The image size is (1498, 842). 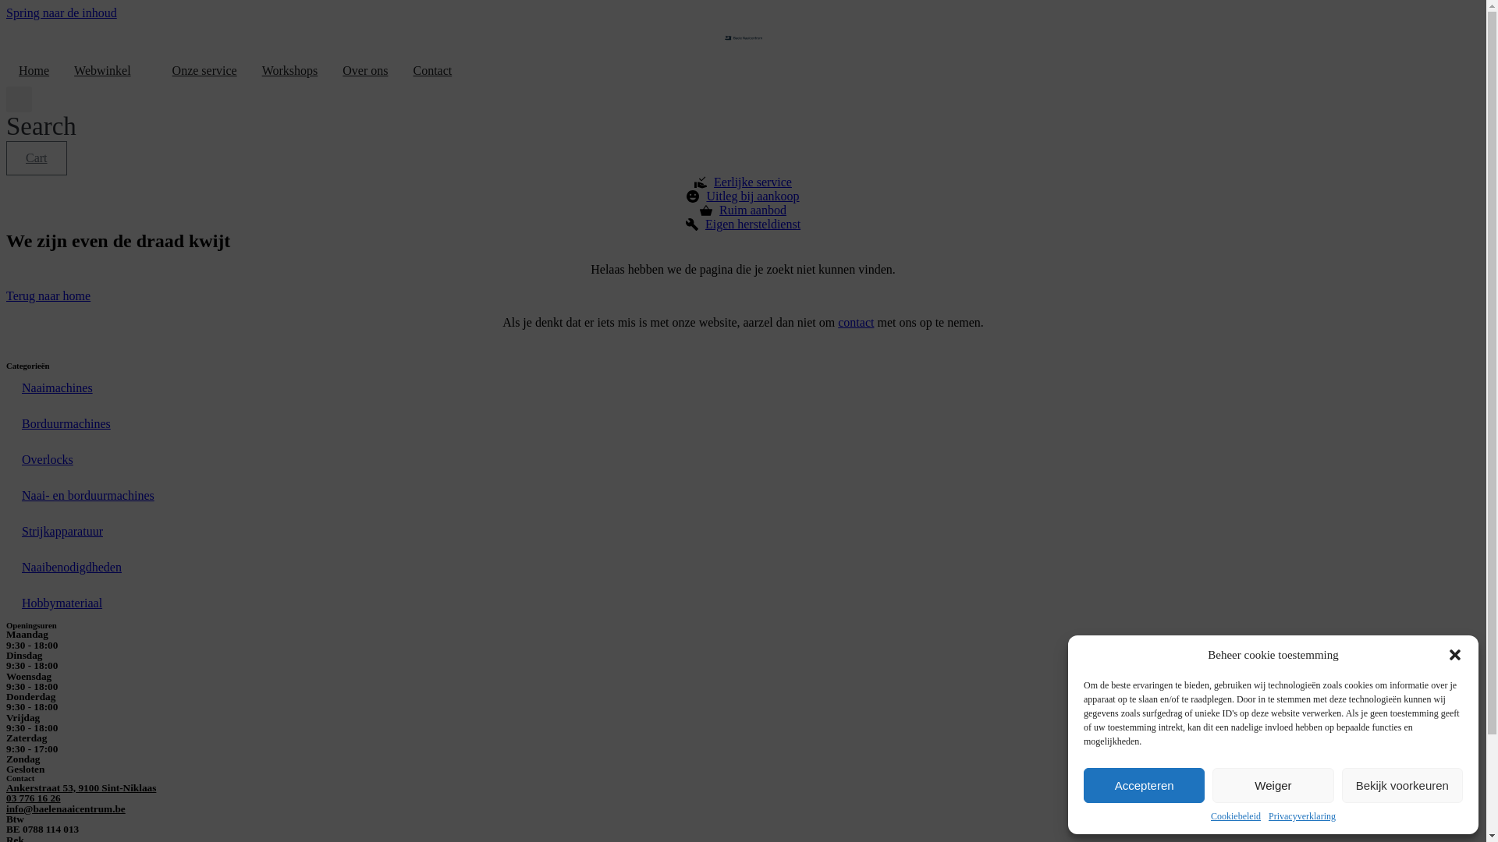 What do you see at coordinates (856, 323) in the screenshot?
I see `contact` at bounding box center [856, 323].